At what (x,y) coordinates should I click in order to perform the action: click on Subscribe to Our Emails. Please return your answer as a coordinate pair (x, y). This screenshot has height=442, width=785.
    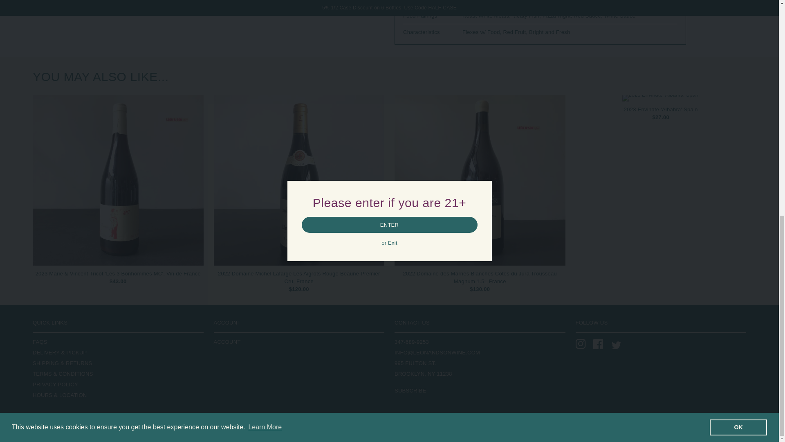
    Looking at the image, I should click on (410, 390).